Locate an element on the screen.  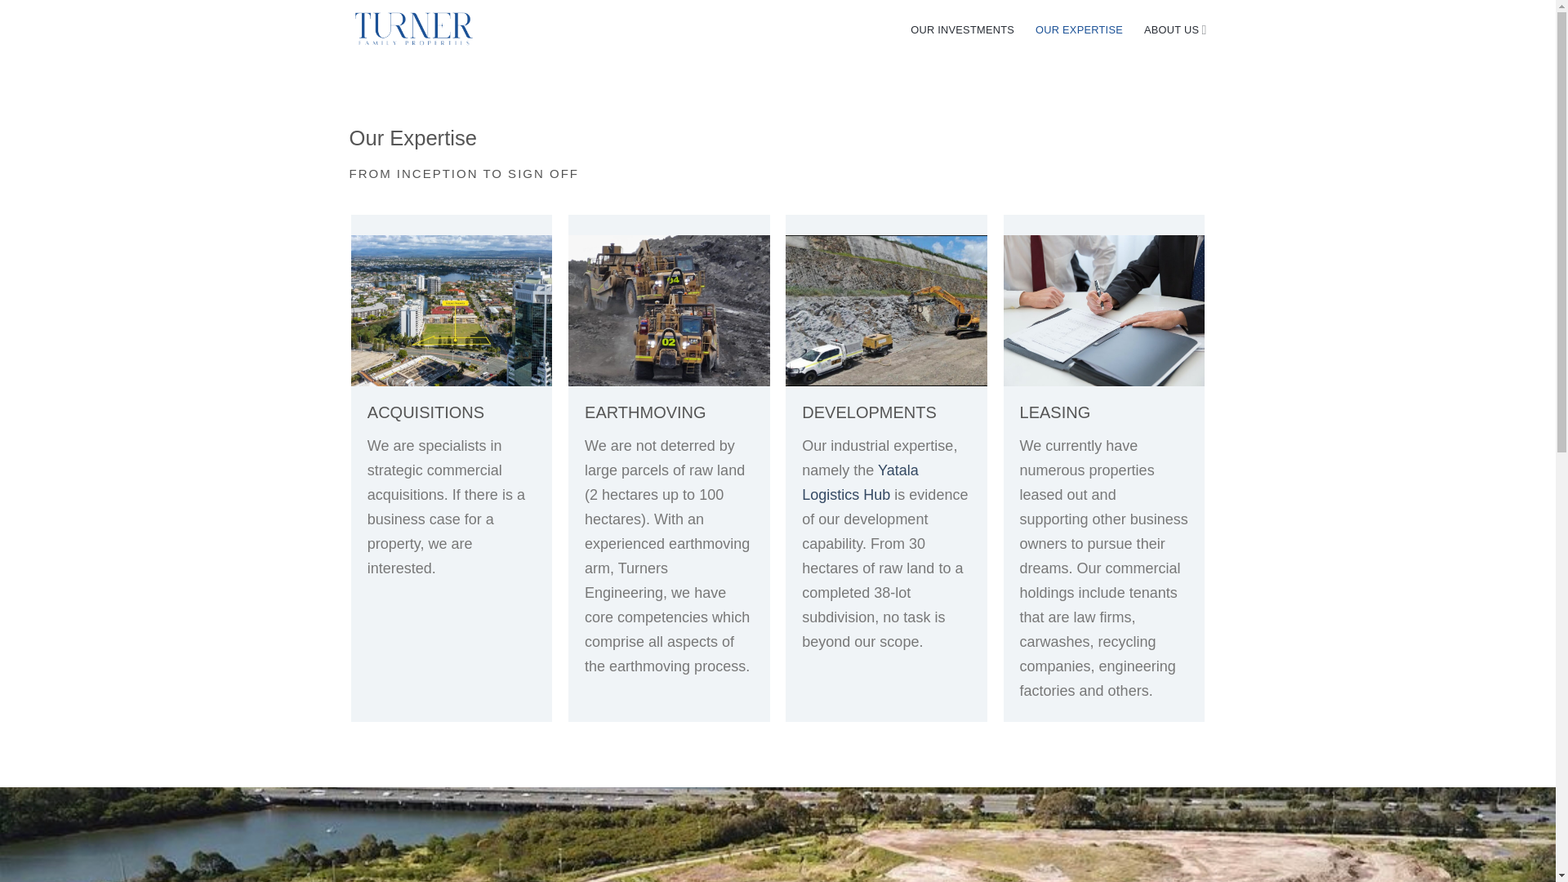
Yatala Logistics Hub is located at coordinates (859, 482).